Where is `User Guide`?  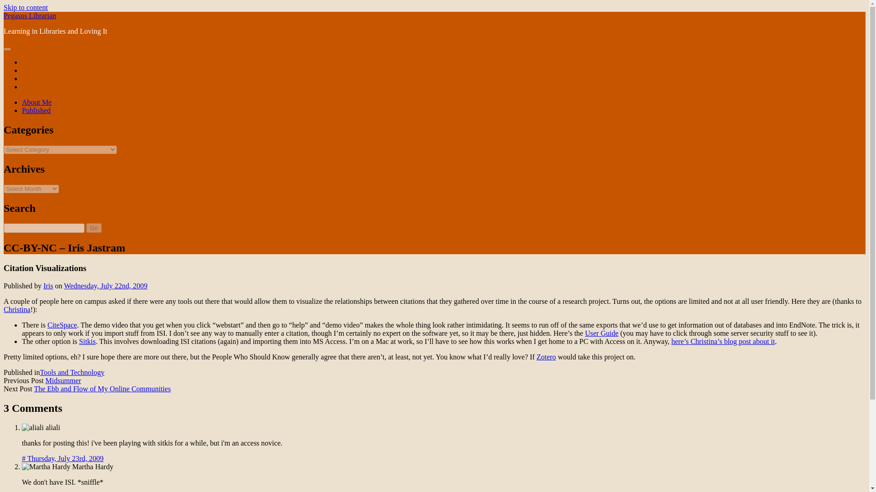
User Guide is located at coordinates (601, 333).